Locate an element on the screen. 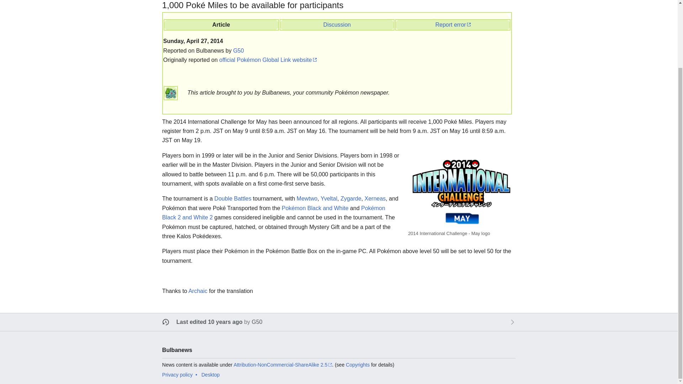 The height and width of the screenshot is (384, 683). Article is located at coordinates (221, 24).